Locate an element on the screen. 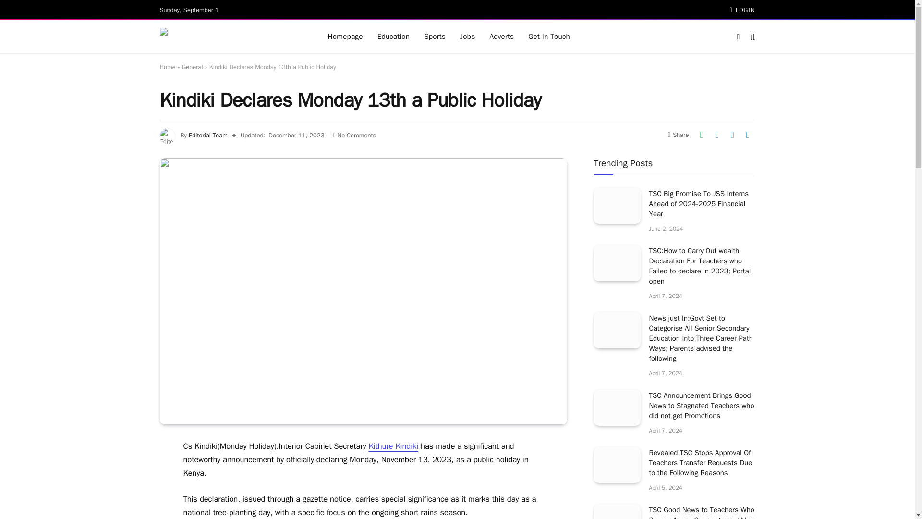  Share on WhatsApp is located at coordinates (701, 135).